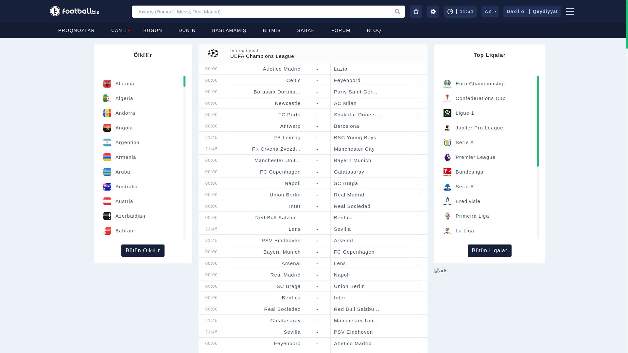 Image resolution: width=628 pixels, height=353 pixels. I want to click on -, so click(317, 149).